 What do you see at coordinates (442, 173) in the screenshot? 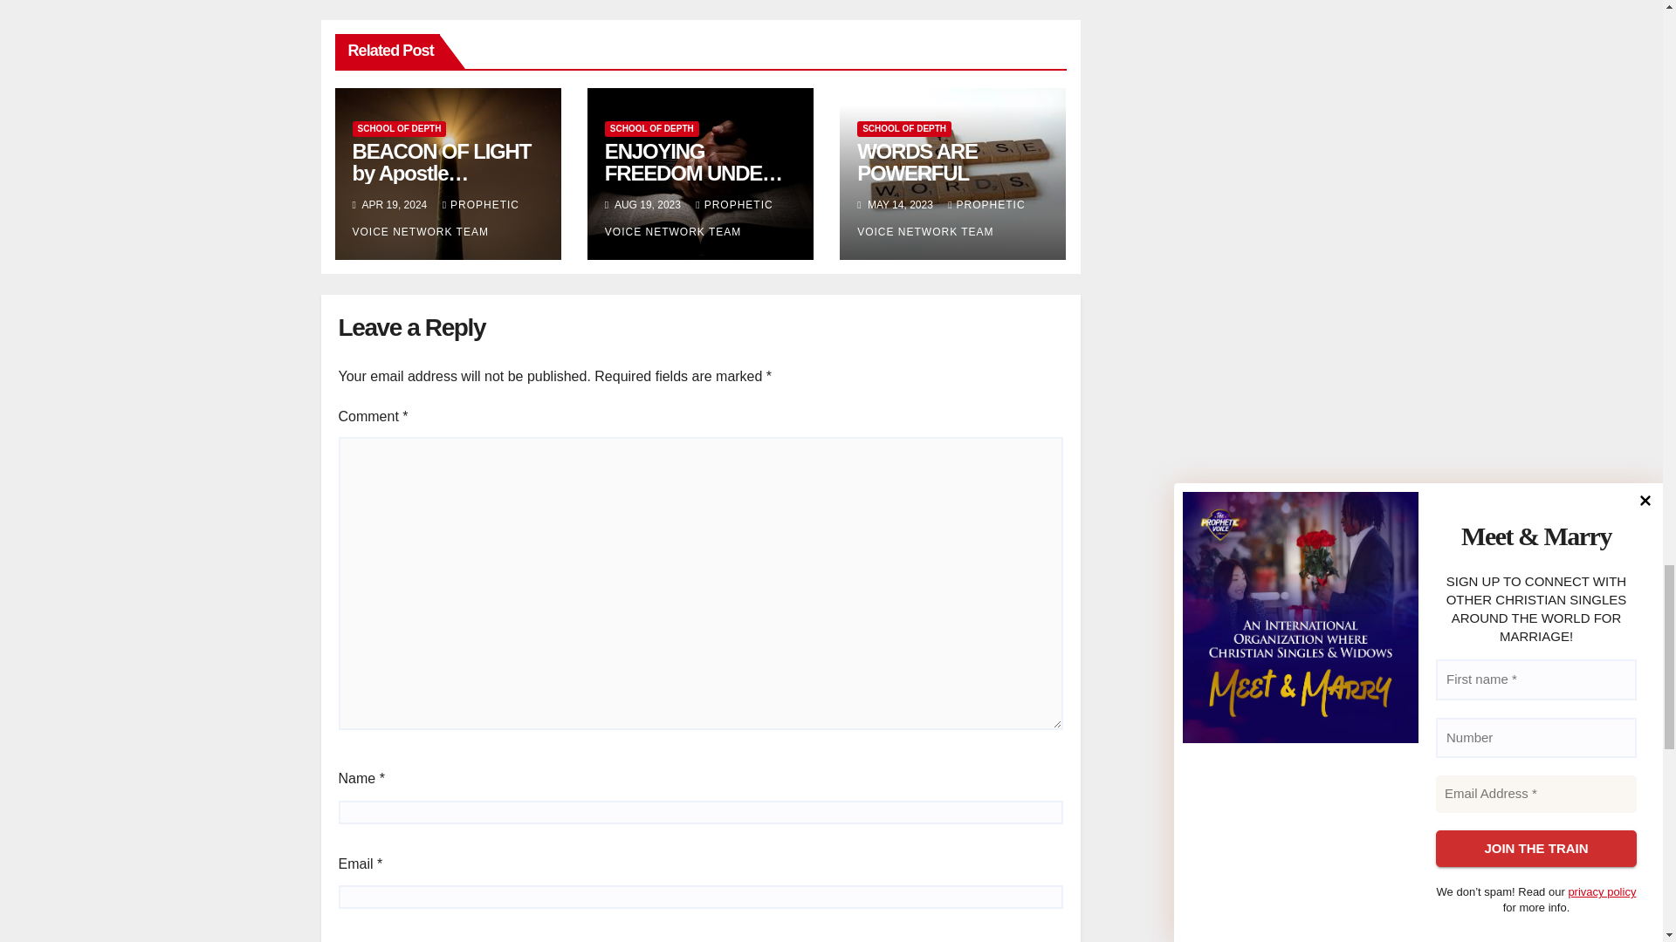
I see `BEACON OF LIGHT by Apostle Emmanuel Simms` at bounding box center [442, 173].